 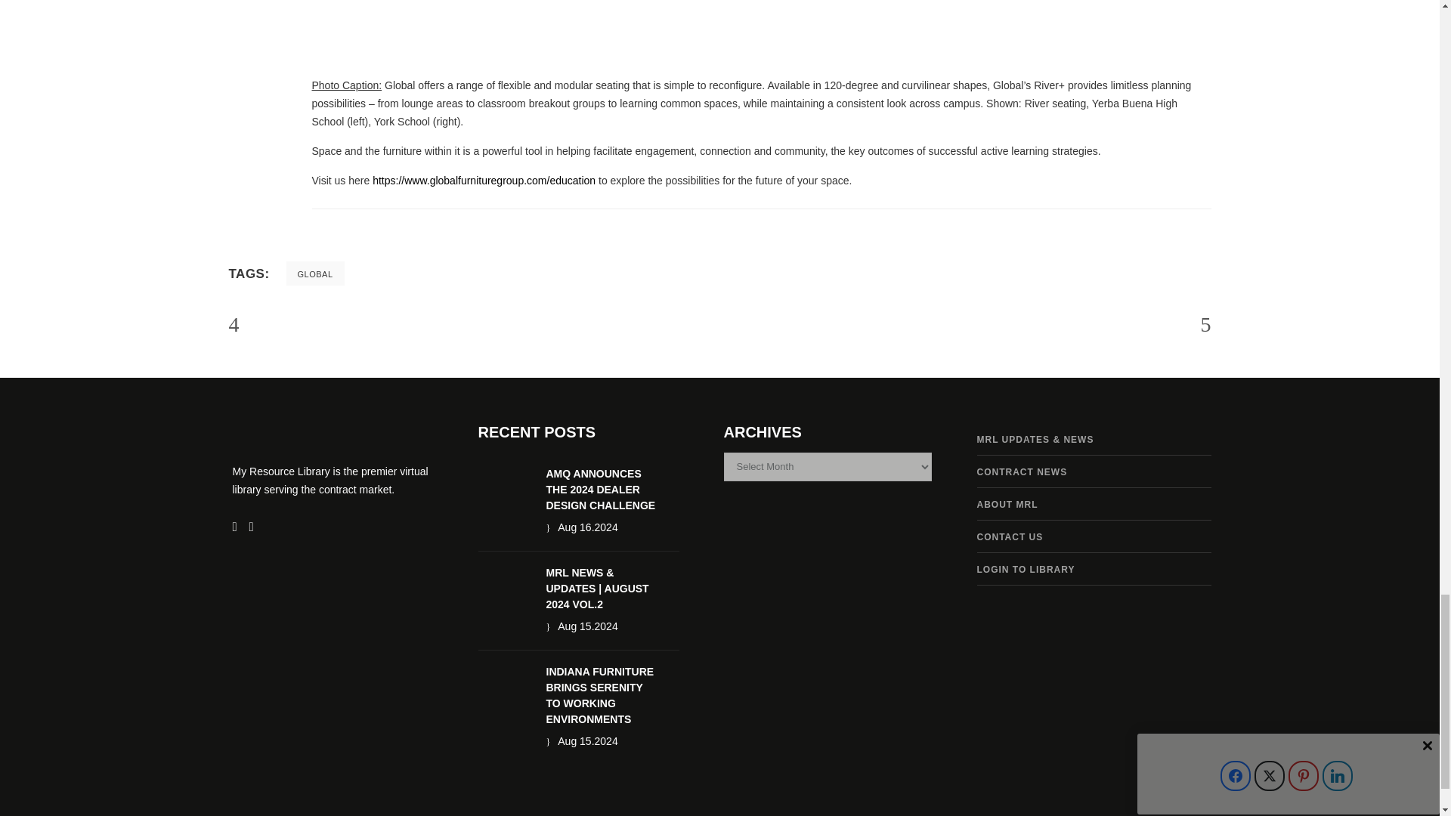 I want to click on AMQ ANNOUNCES THE 2024 DEALER DESIGN CHALLENGE, so click(x=600, y=490).